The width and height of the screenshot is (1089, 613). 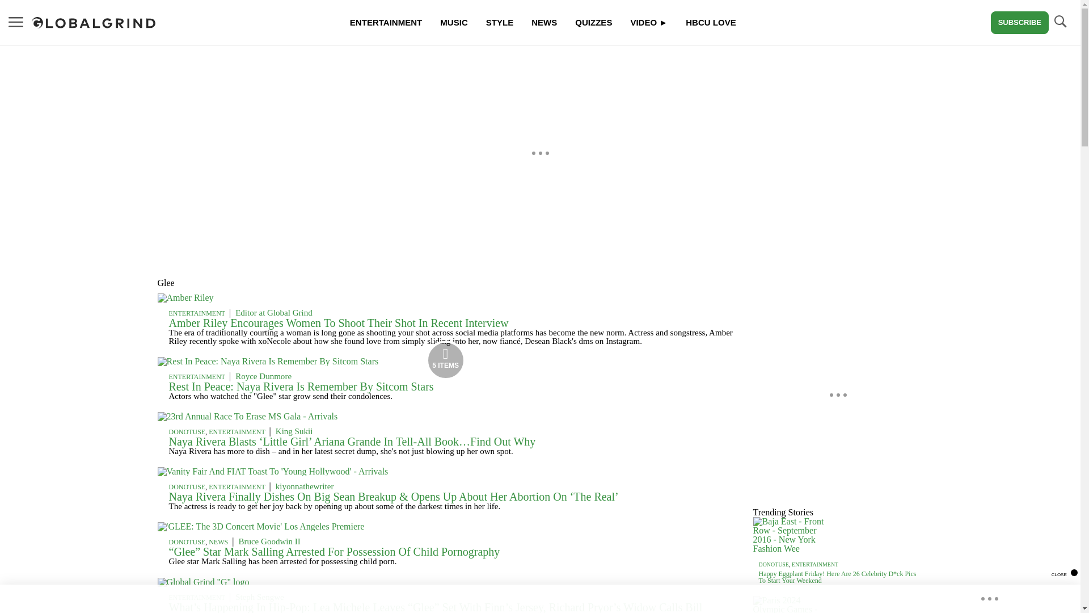 I want to click on 5 ITEMS, so click(x=268, y=361).